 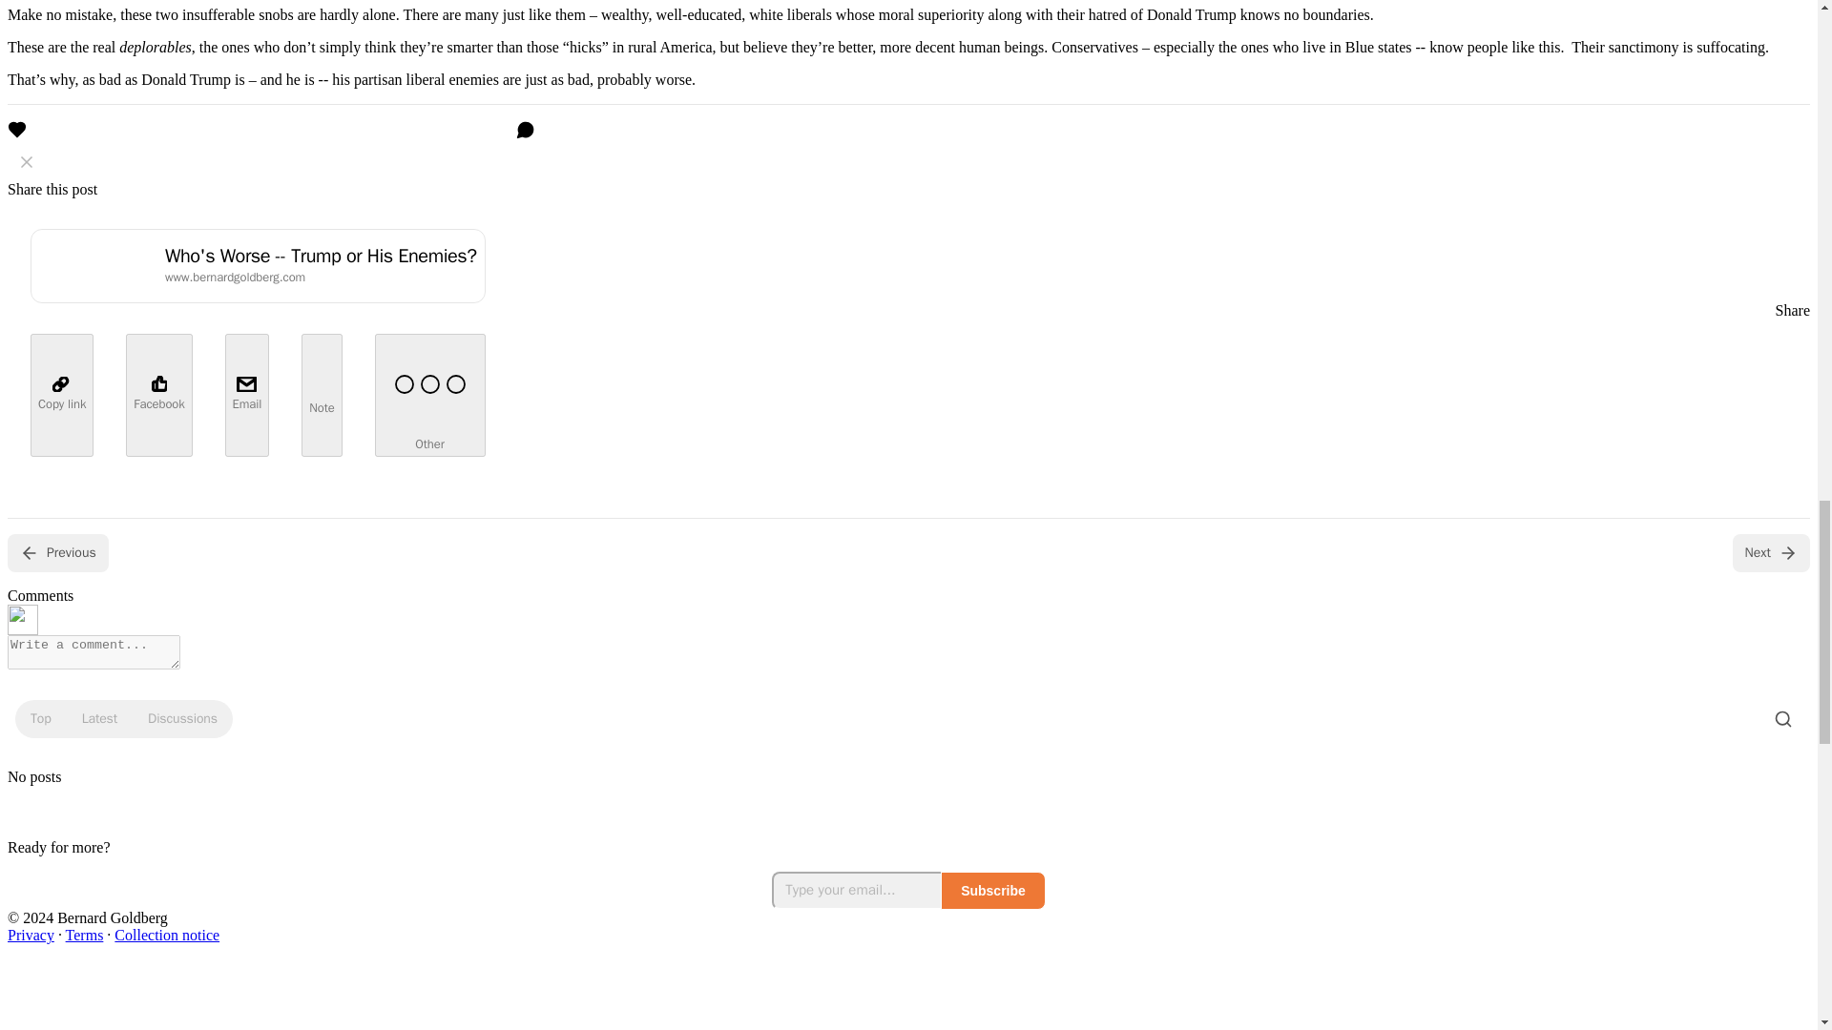 I want to click on Latest, so click(x=99, y=719).